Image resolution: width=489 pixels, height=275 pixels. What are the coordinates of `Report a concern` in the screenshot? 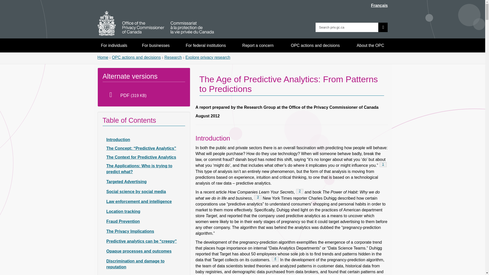 It's located at (258, 45).